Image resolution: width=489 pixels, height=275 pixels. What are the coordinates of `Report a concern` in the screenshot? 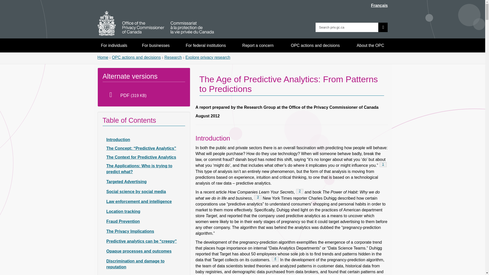 It's located at (258, 45).